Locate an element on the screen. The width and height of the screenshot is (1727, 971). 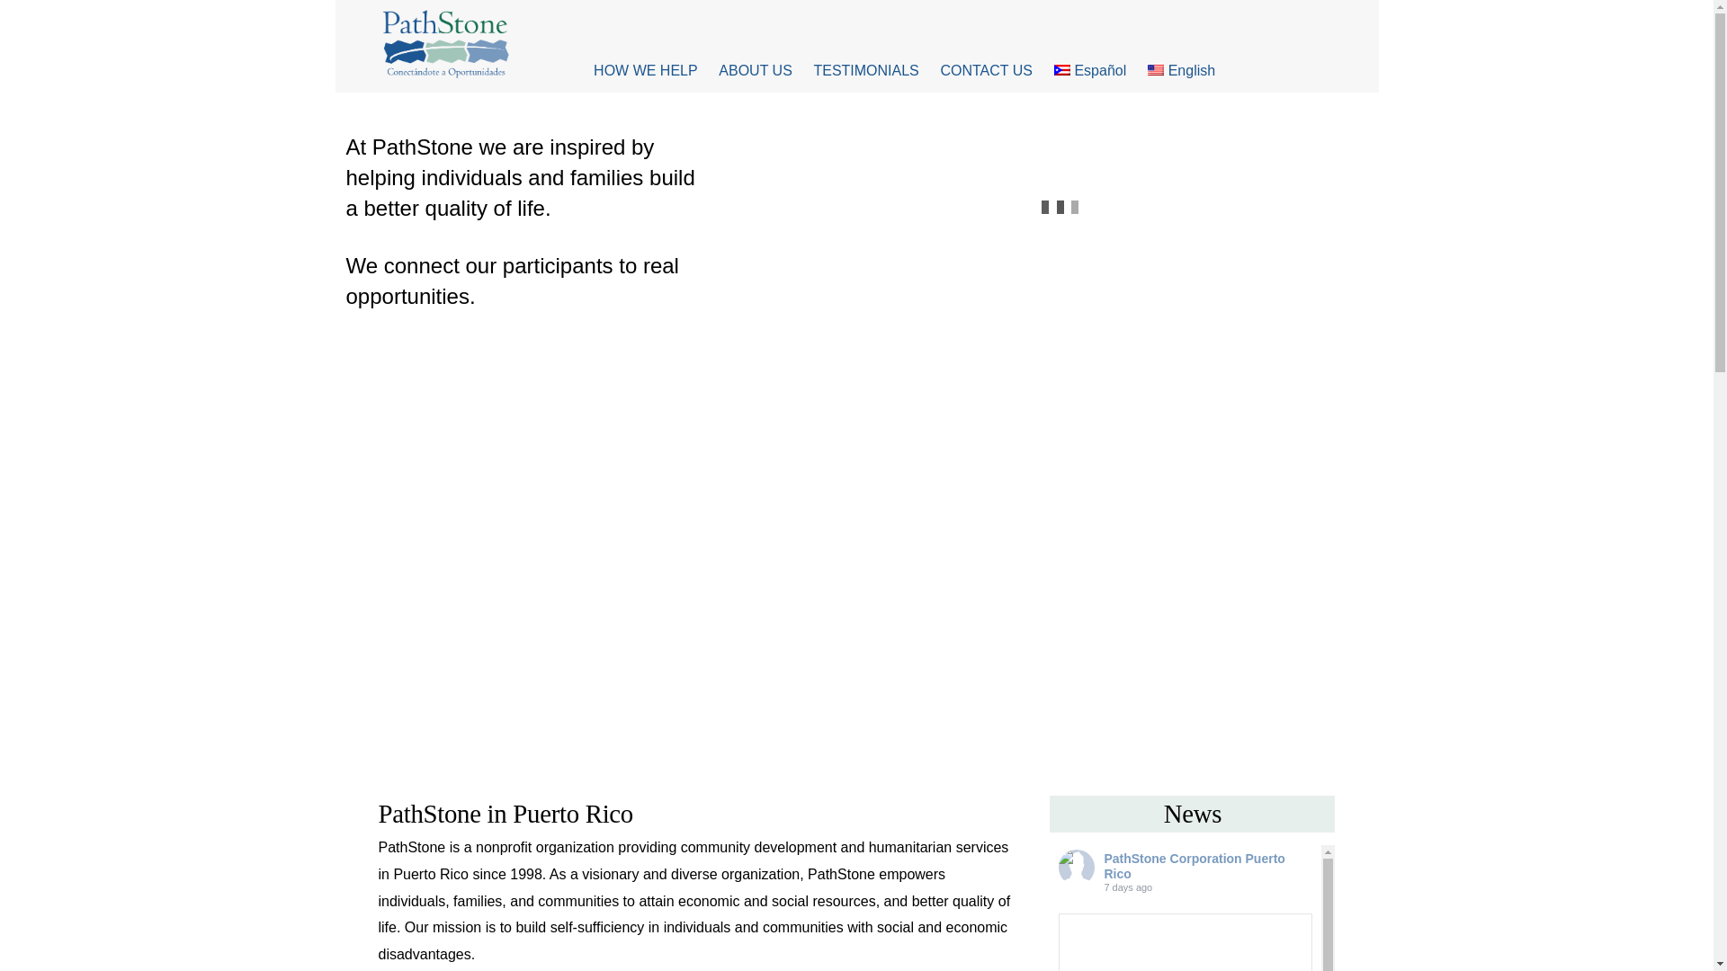
PathStone Corporation Puerto Rico is located at coordinates (1076, 867).